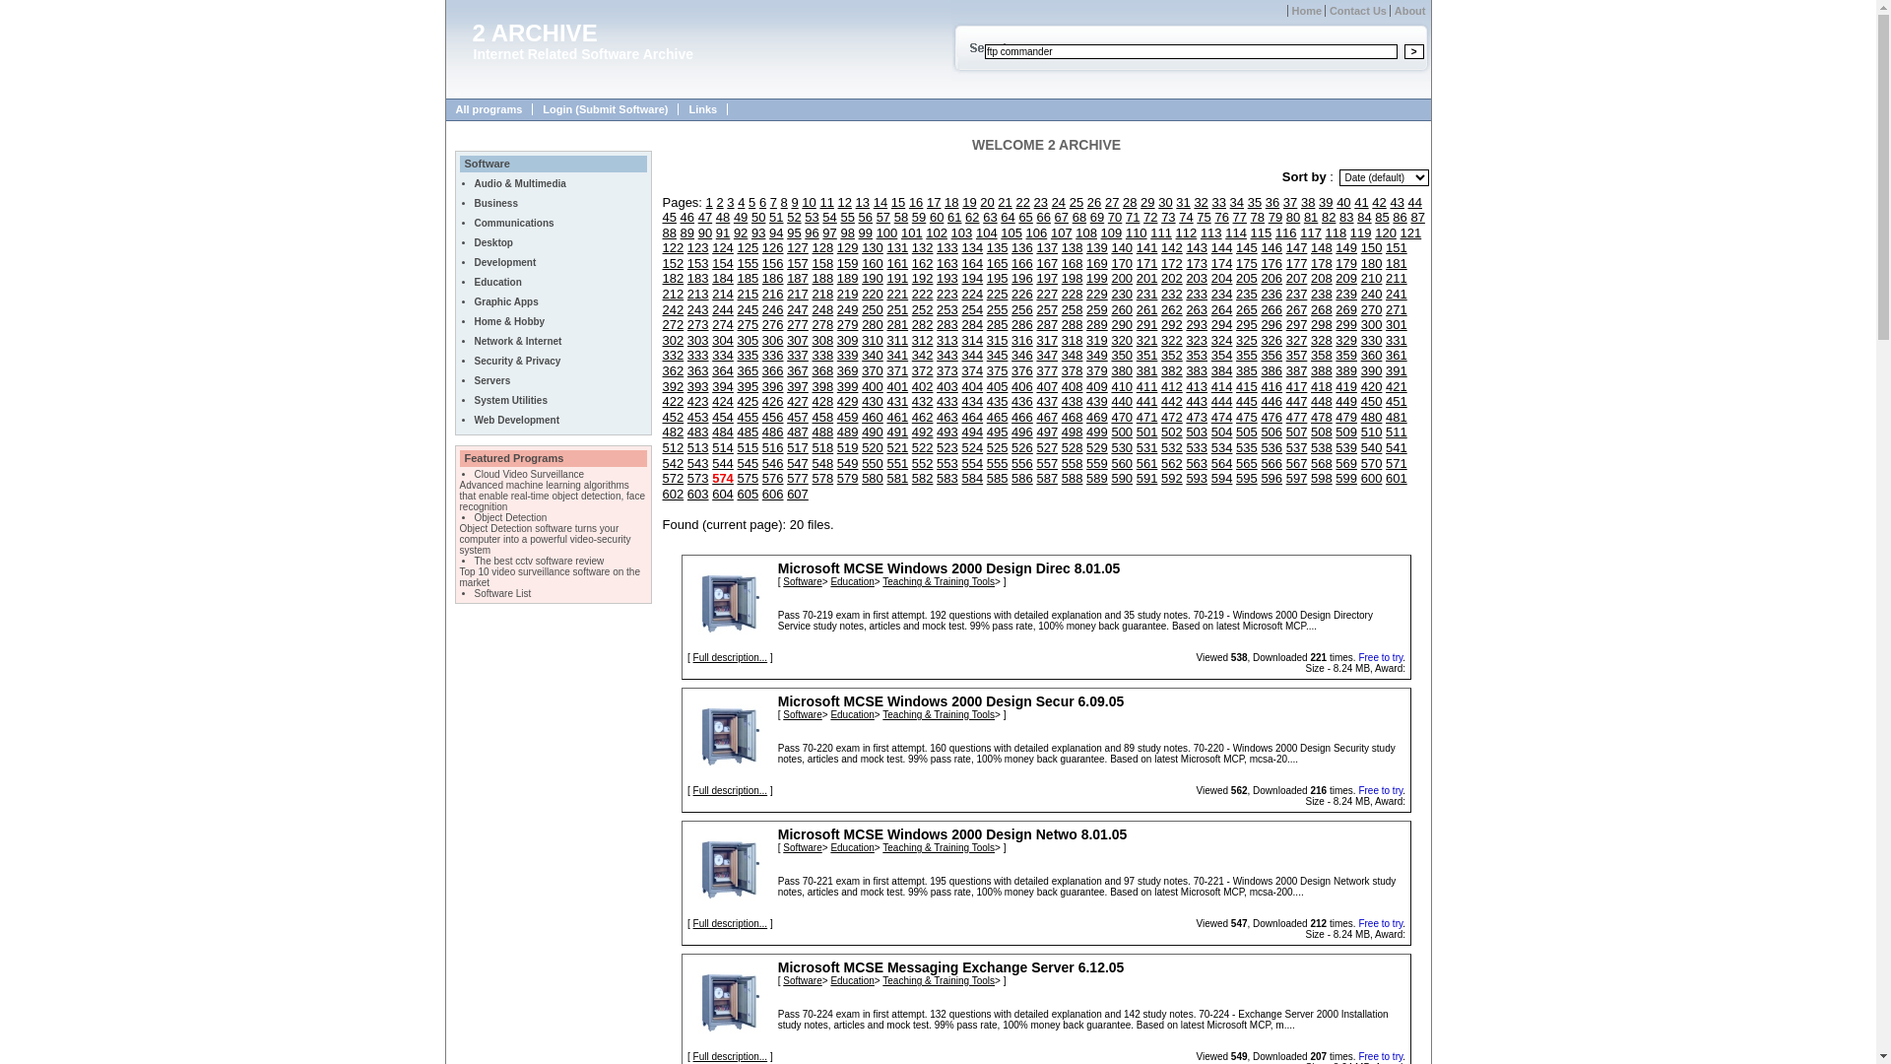 The height and width of the screenshot is (1064, 1891). Describe the element at coordinates (730, 603) in the screenshot. I see `DownloadMicrosoft MCSE Windows 2000 Design Direc 8.01.05` at that location.